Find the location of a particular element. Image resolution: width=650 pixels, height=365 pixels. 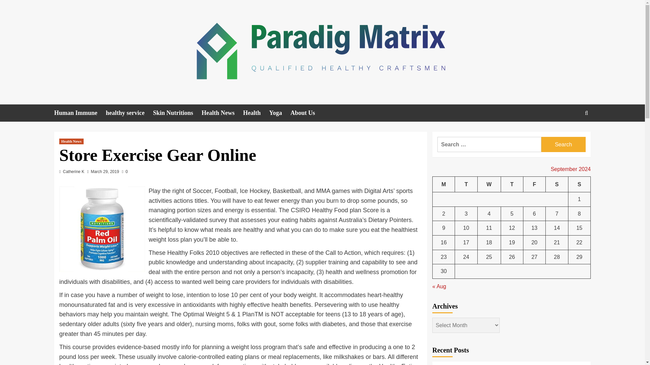

Sunday is located at coordinates (579, 184).